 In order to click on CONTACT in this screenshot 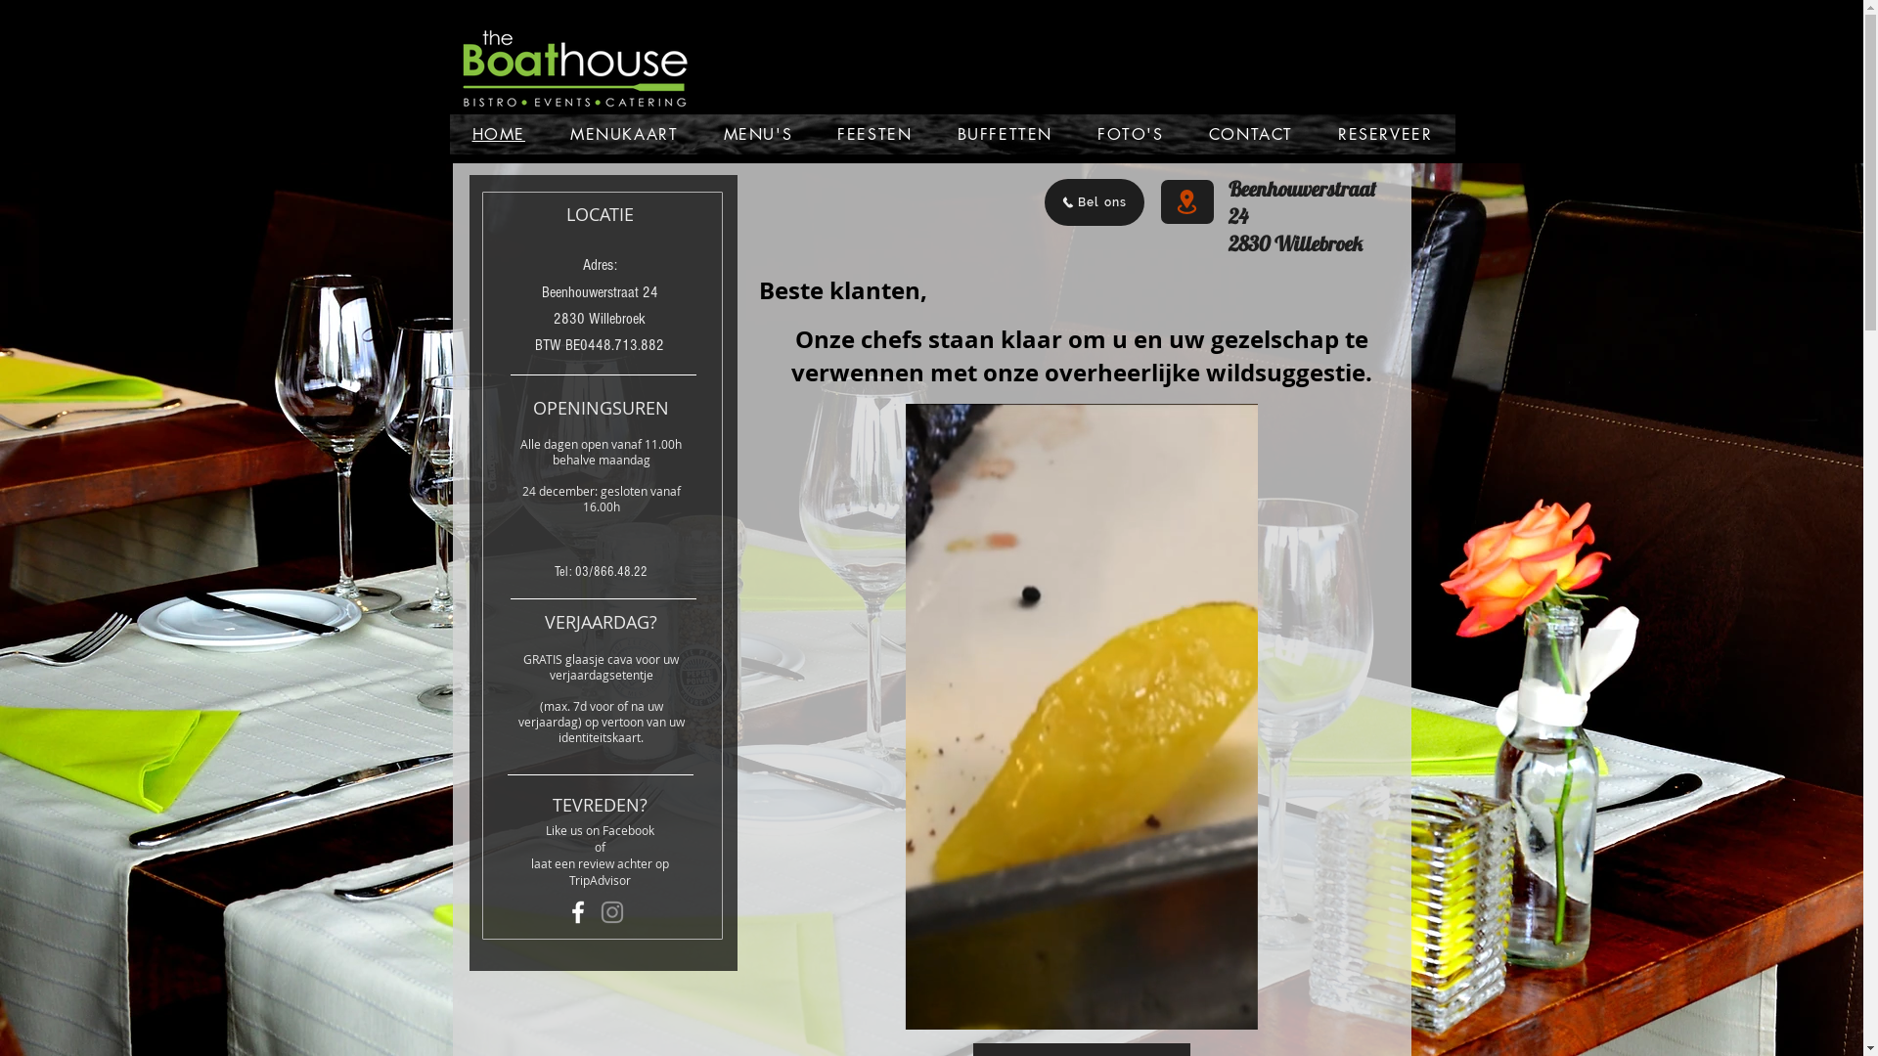, I will do `click(1251, 135)`.